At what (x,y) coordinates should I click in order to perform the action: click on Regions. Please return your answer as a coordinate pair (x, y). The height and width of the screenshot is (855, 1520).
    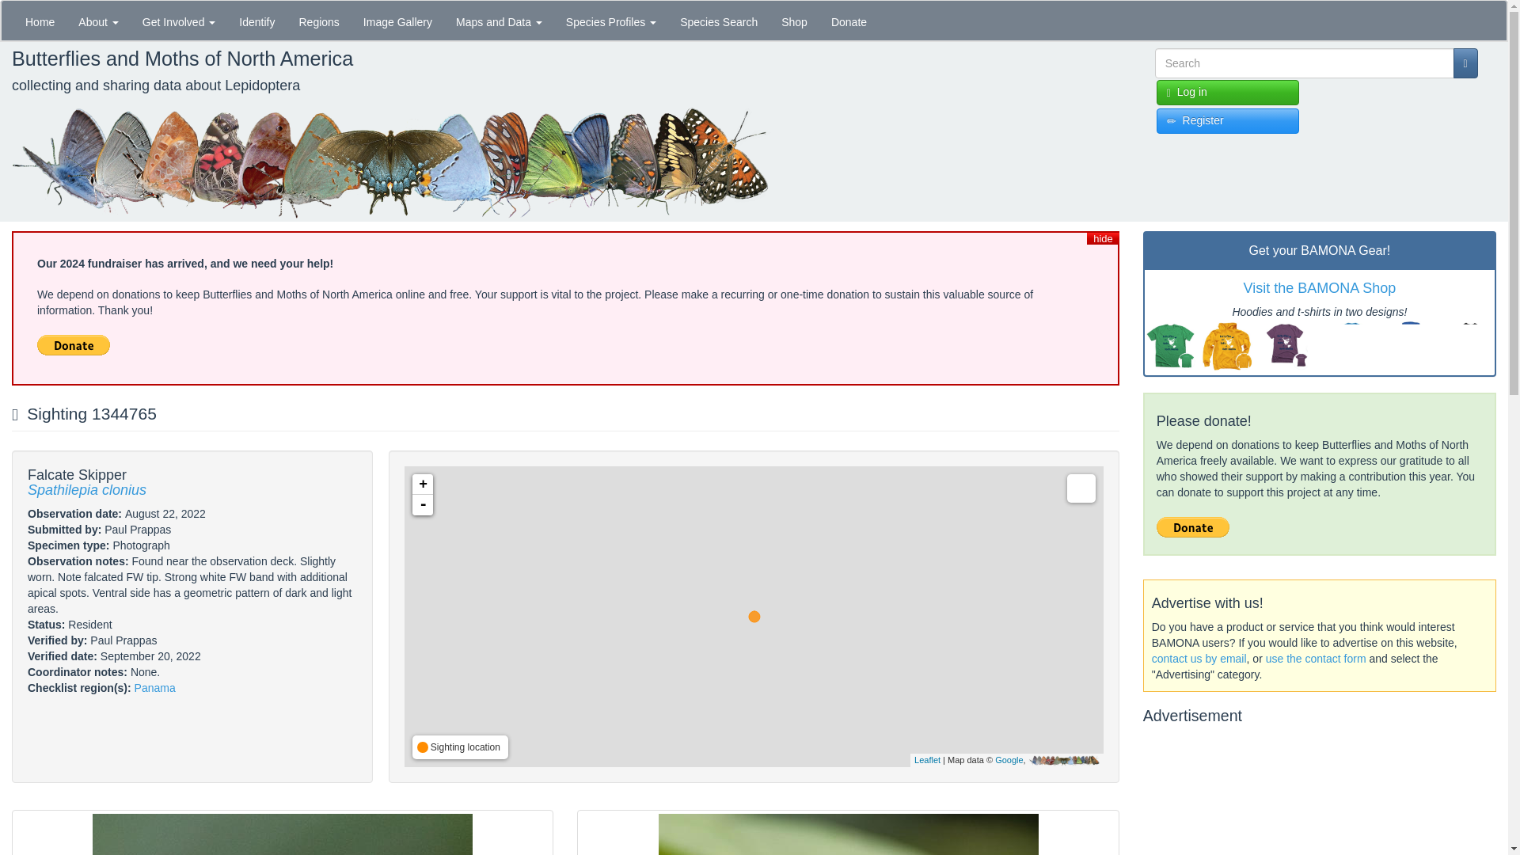
    Looking at the image, I should click on (318, 21).